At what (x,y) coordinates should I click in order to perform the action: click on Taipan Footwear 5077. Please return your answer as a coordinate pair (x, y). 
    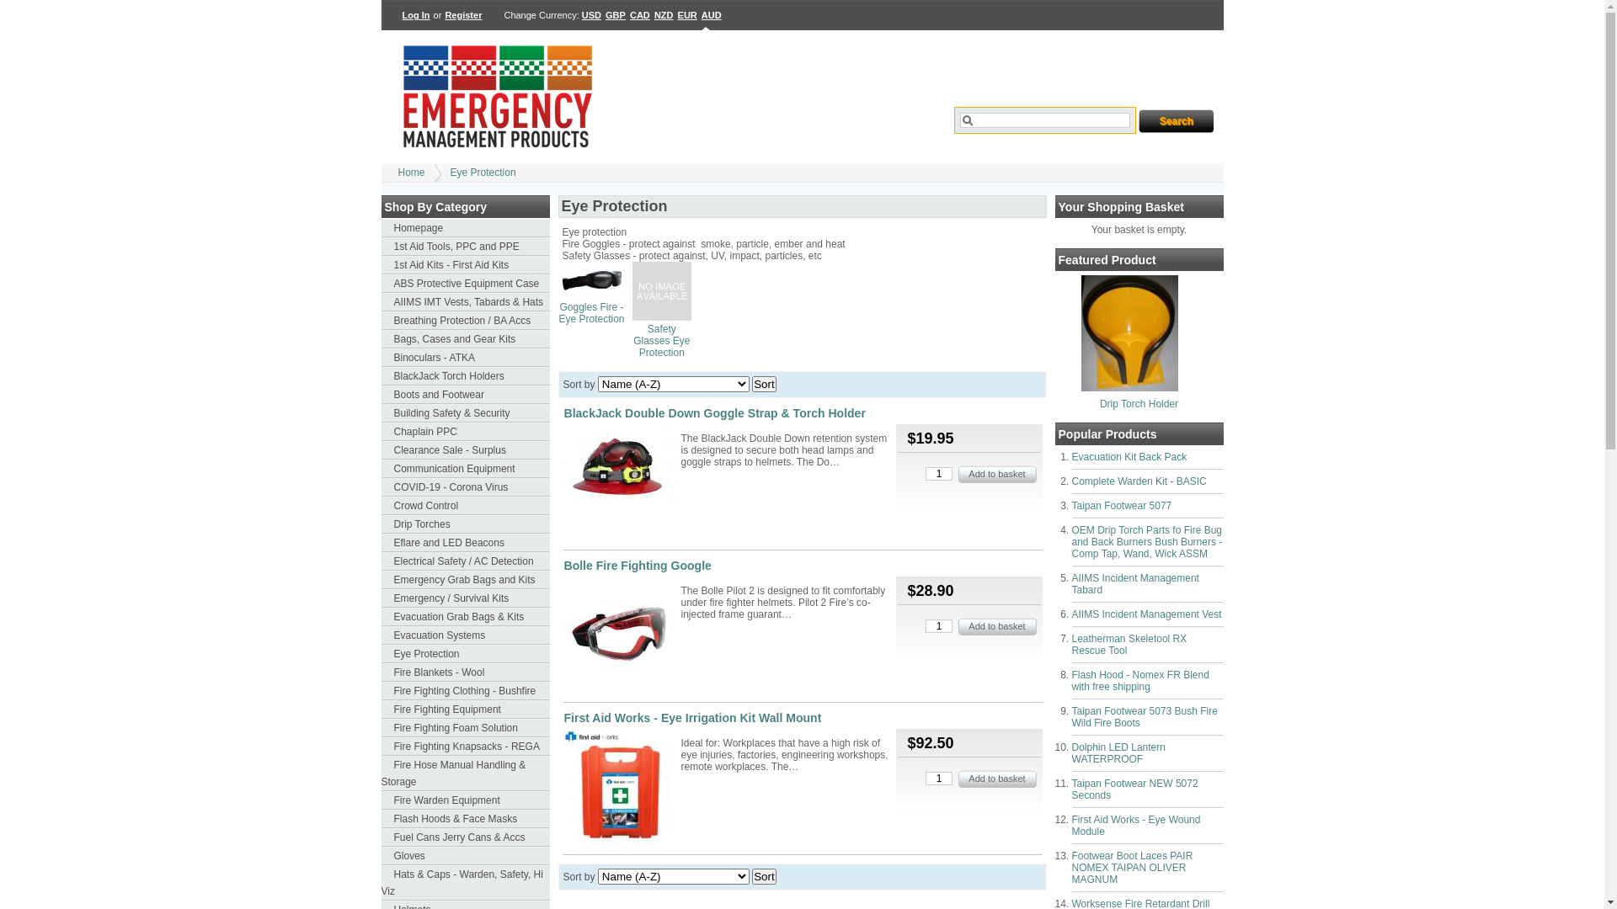
    Looking at the image, I should click on (1122, 506).